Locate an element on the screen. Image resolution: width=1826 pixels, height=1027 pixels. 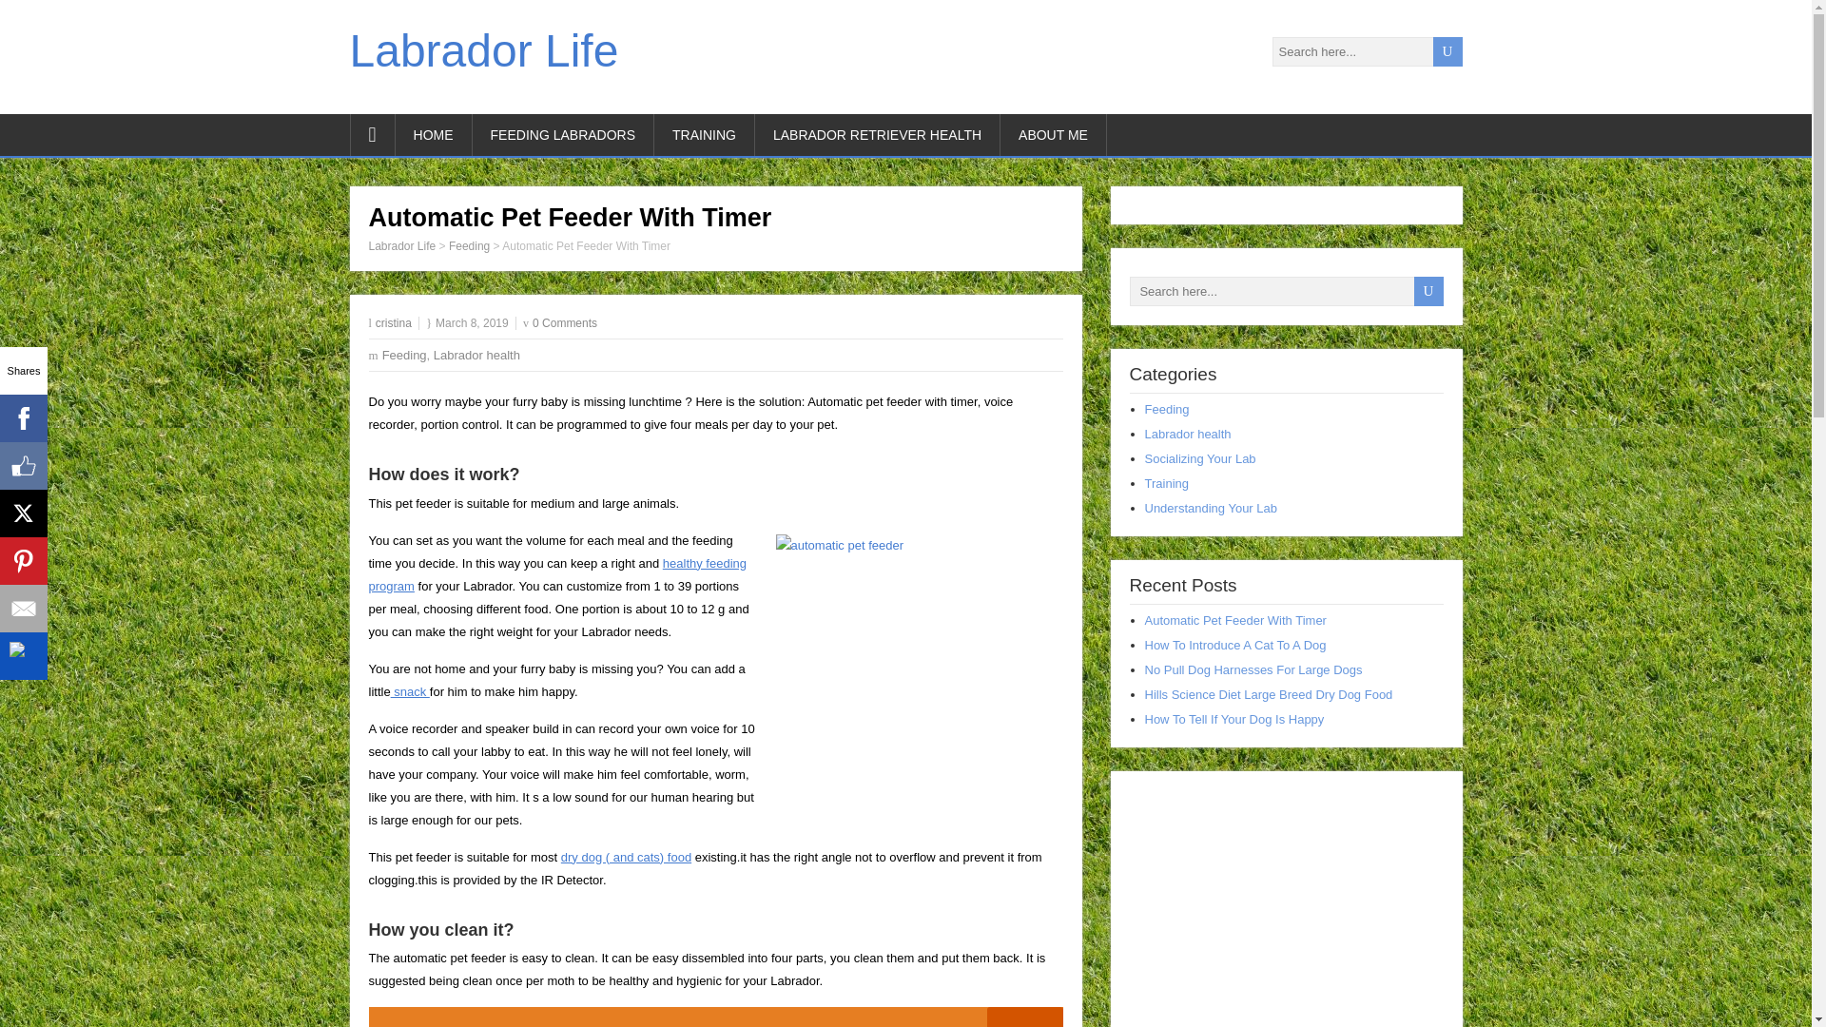
Labrador health is located at coordinates (477, 356).